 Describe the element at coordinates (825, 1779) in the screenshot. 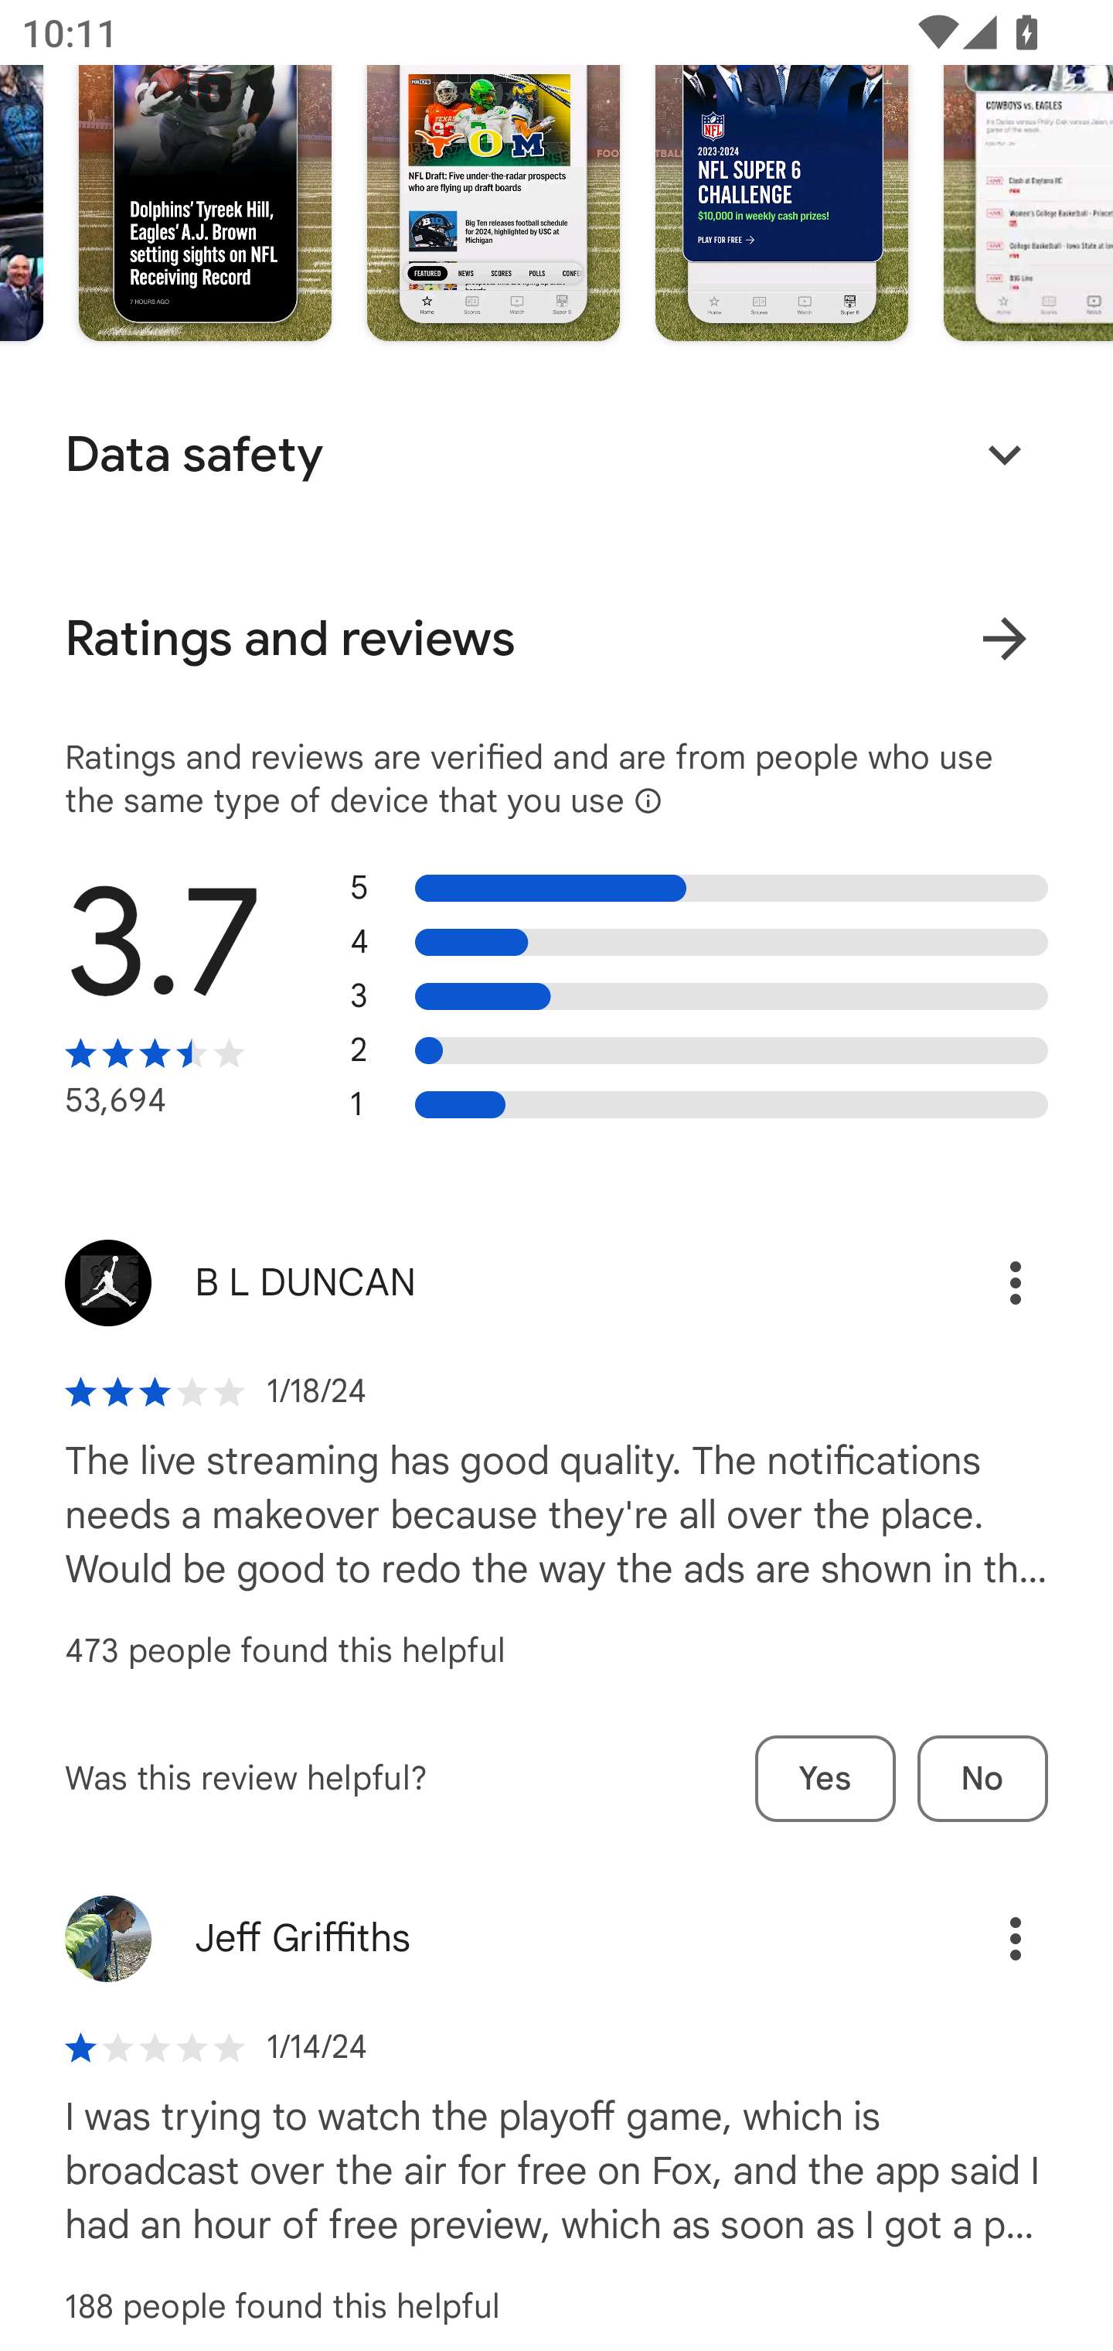

I see `Yes` at that location.